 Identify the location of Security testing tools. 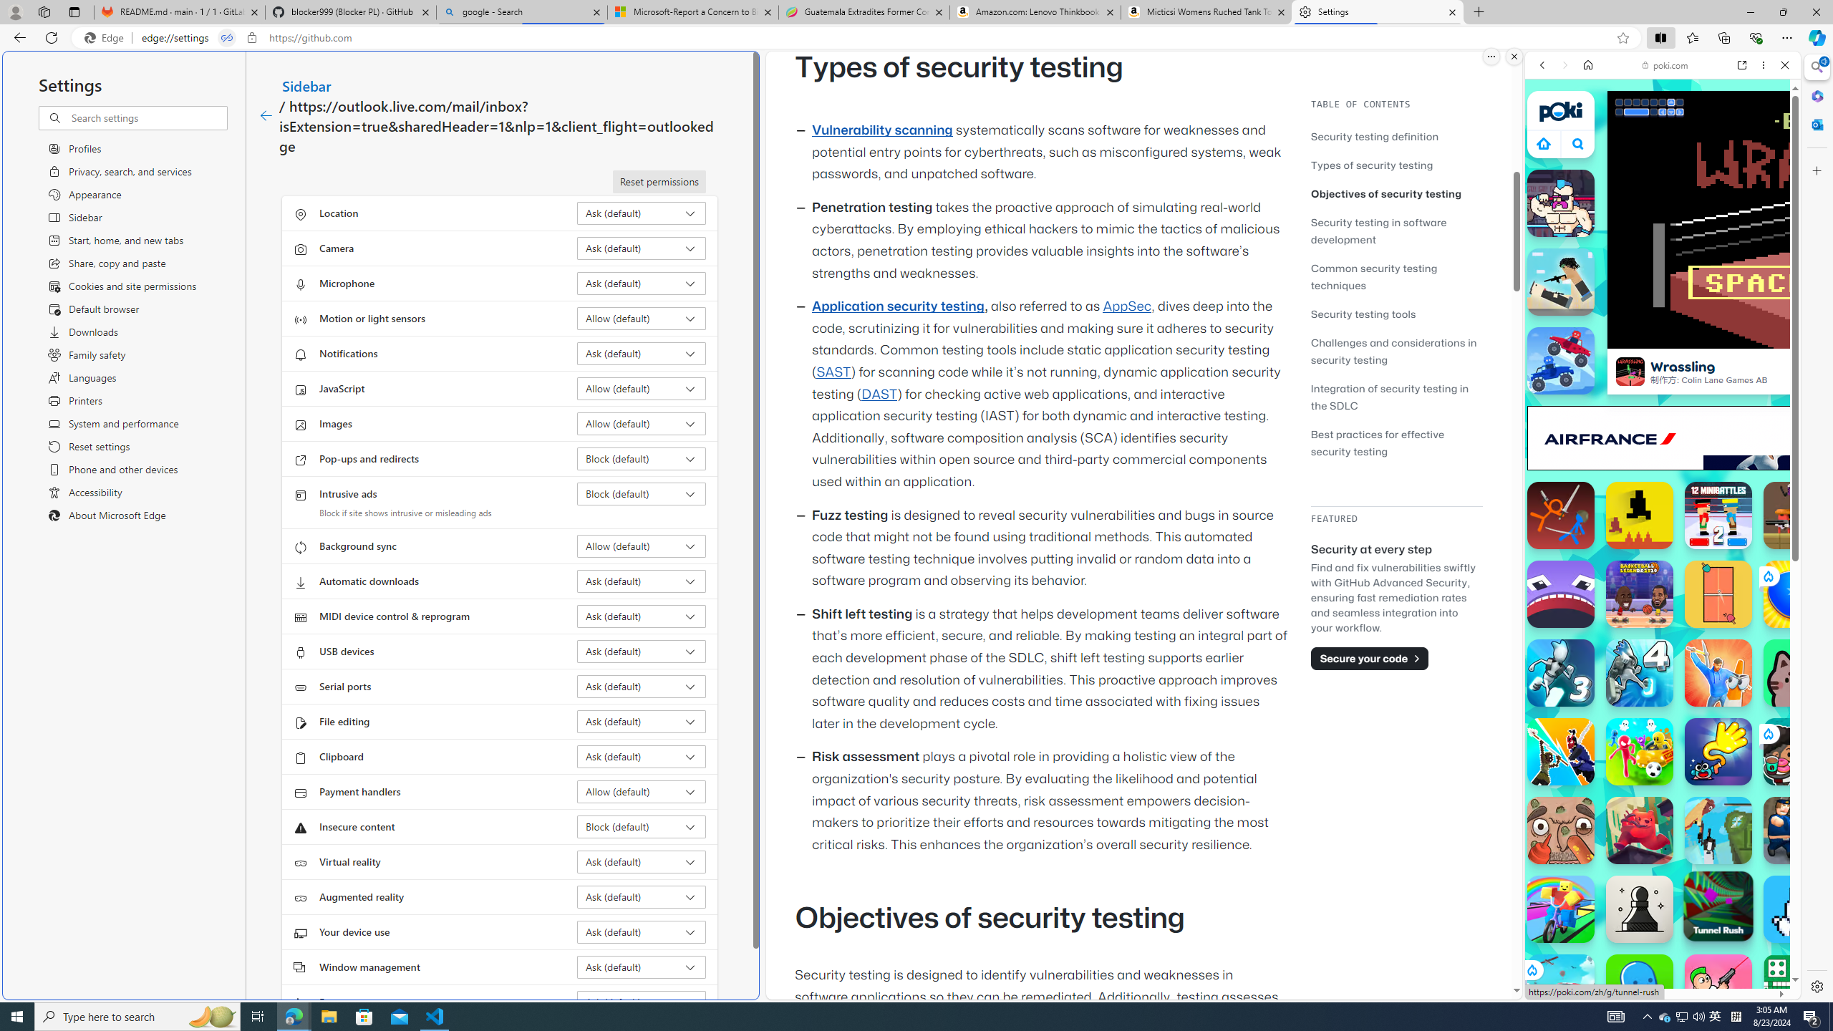
(1396, 314).